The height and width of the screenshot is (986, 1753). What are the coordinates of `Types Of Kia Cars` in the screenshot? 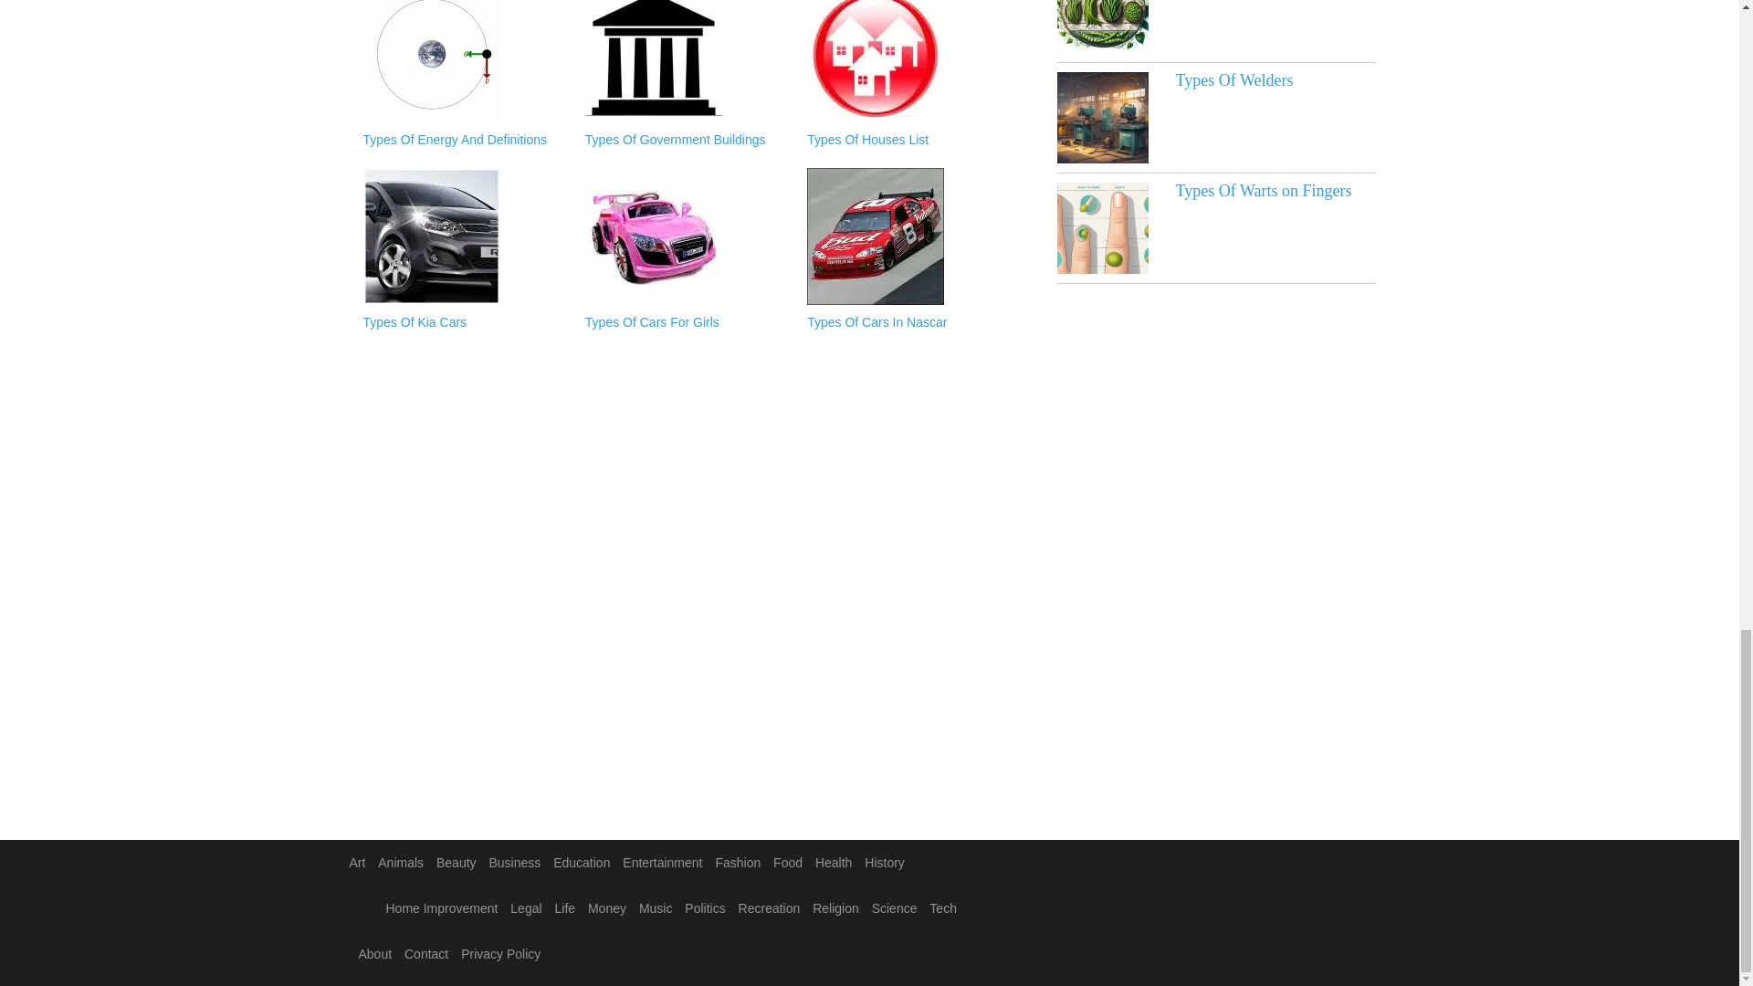 It's located at (464, 323).